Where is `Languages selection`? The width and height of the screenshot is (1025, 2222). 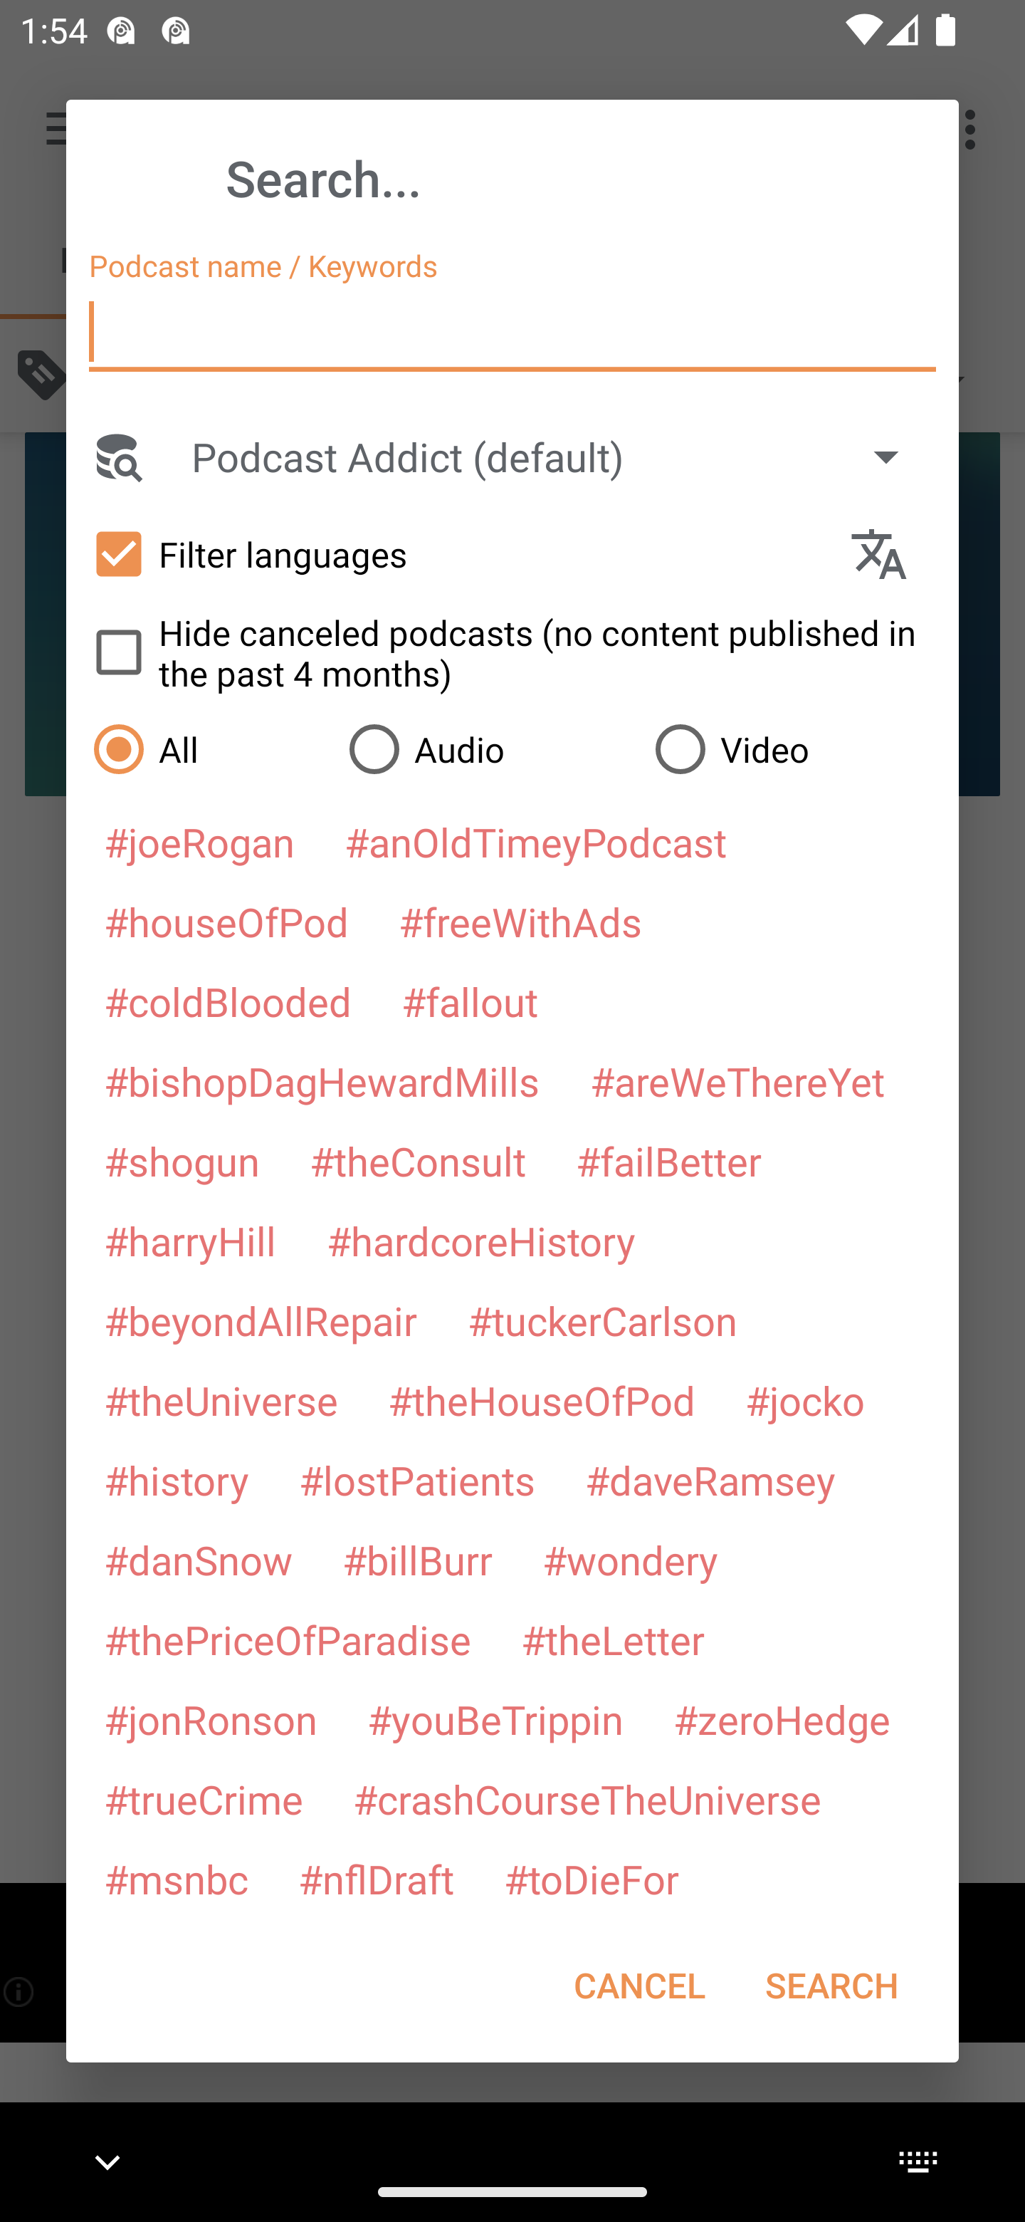 Languages selection is located at coordinates (891, 554).